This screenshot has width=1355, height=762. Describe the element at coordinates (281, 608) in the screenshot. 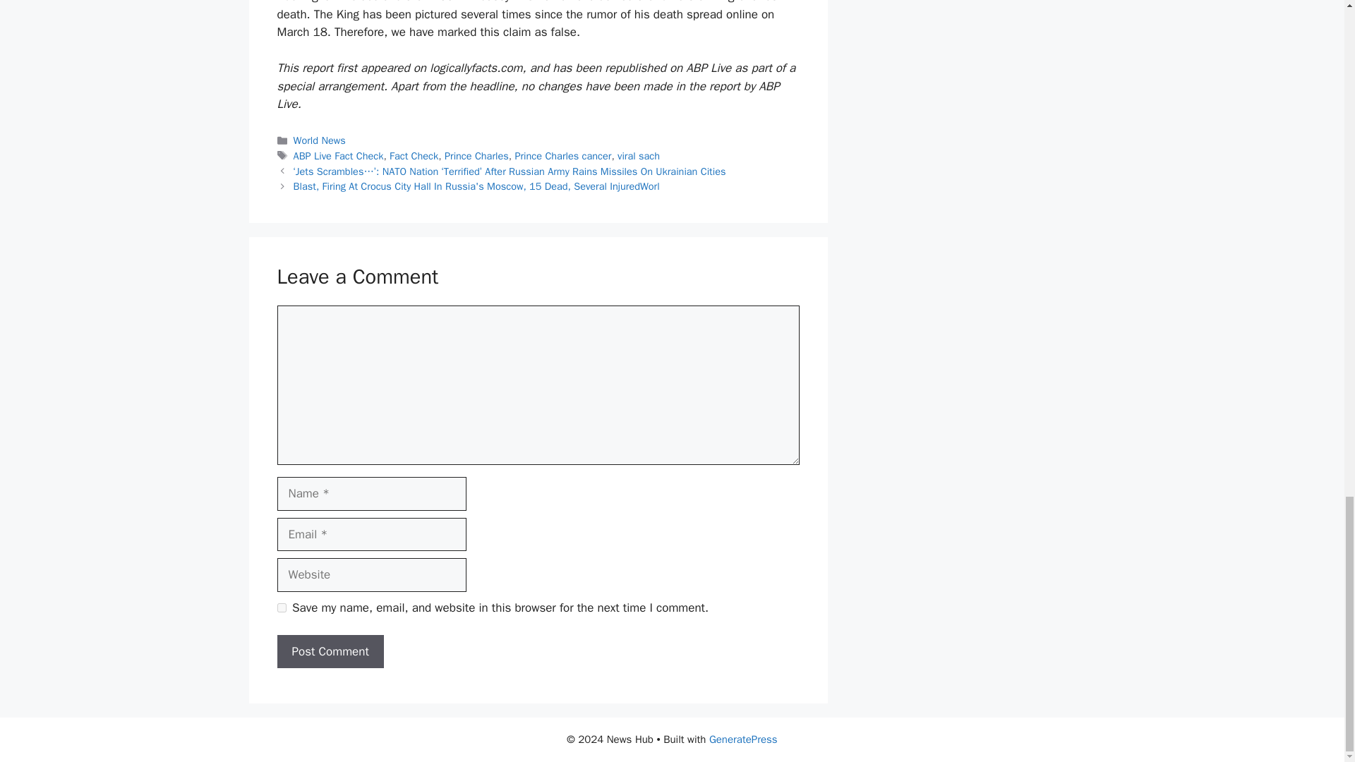

I see `yes` at that location.